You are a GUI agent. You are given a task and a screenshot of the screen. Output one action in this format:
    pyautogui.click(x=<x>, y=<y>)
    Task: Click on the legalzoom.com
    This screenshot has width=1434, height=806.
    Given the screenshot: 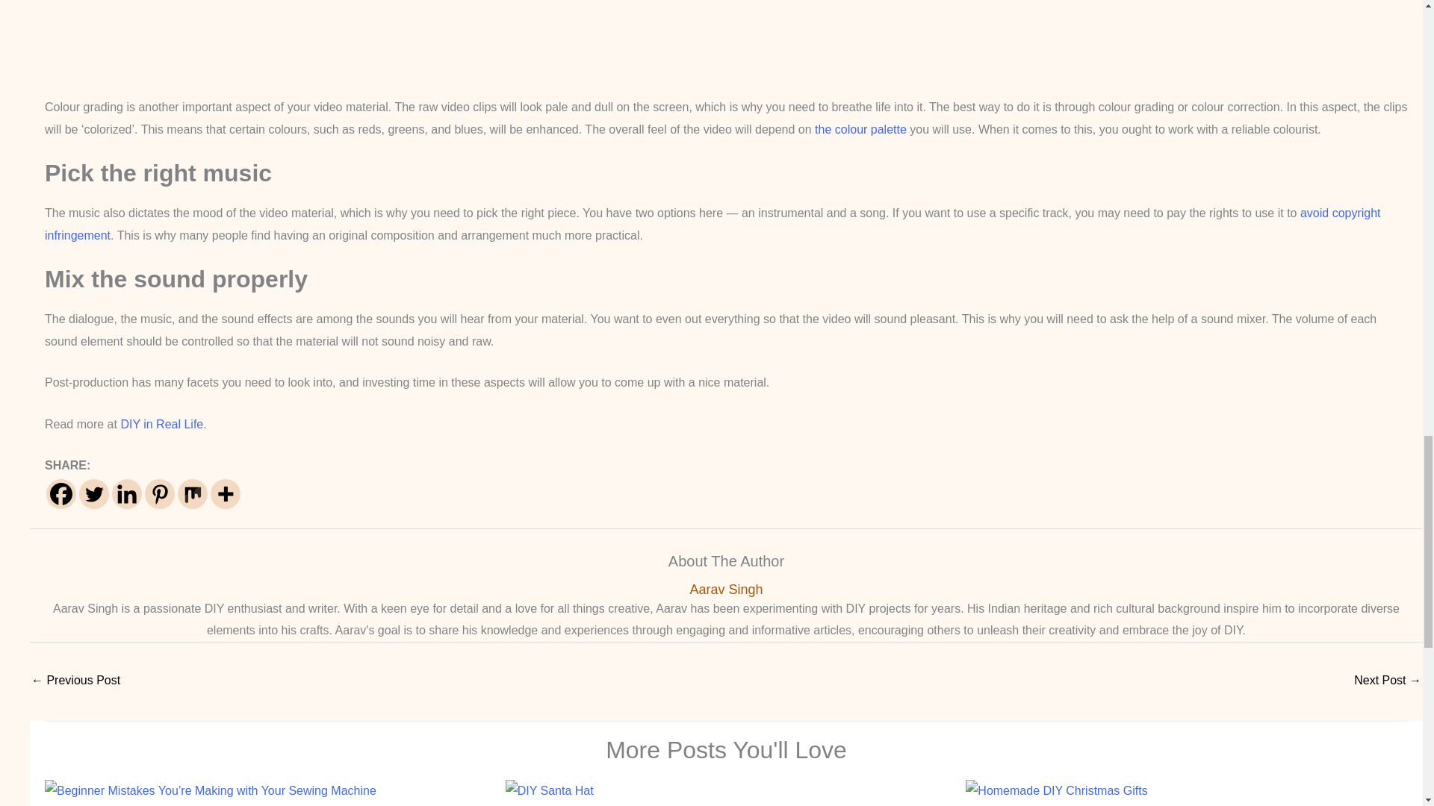 What is the action you would take?
    pyautogui.click(x=713, y=224)
    